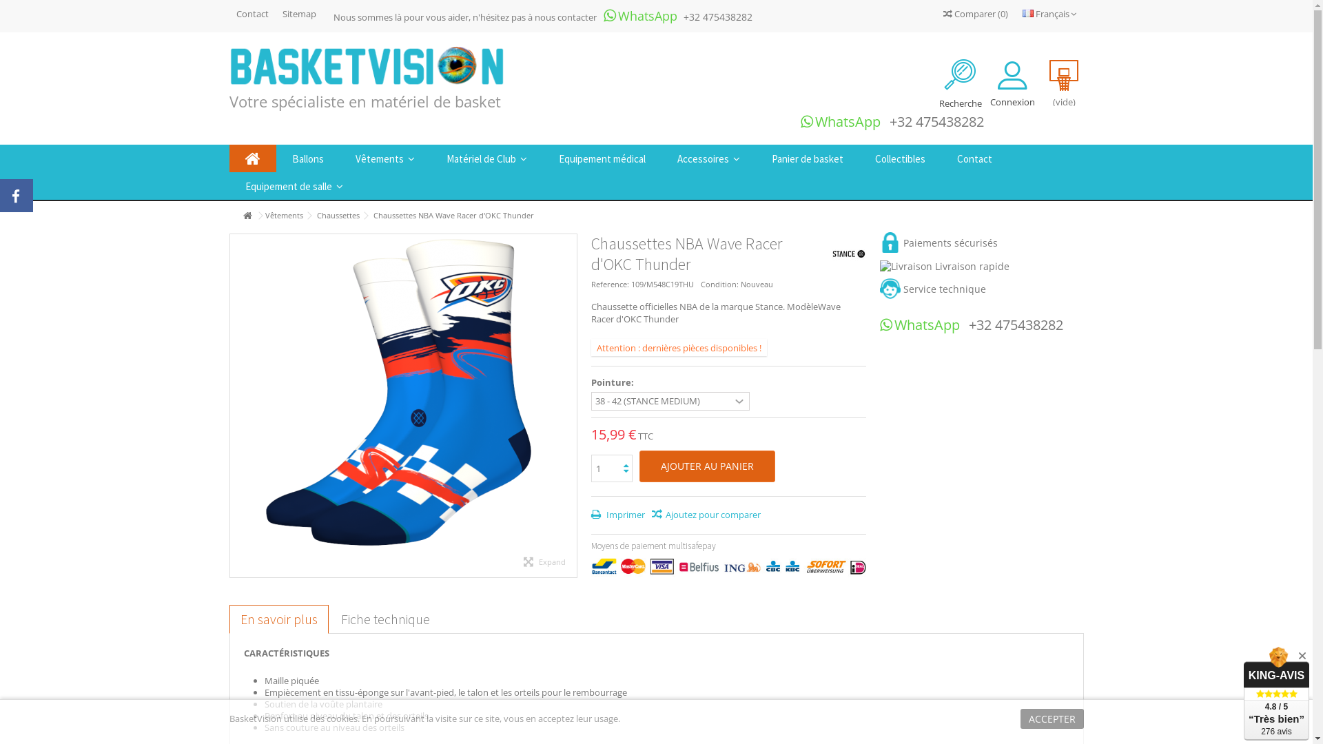 This screenshot has height=744, width=1323. What do you see at coordinates (974, 158) in the screenshot?
I see `Contact` at bounding box center [974, 158].